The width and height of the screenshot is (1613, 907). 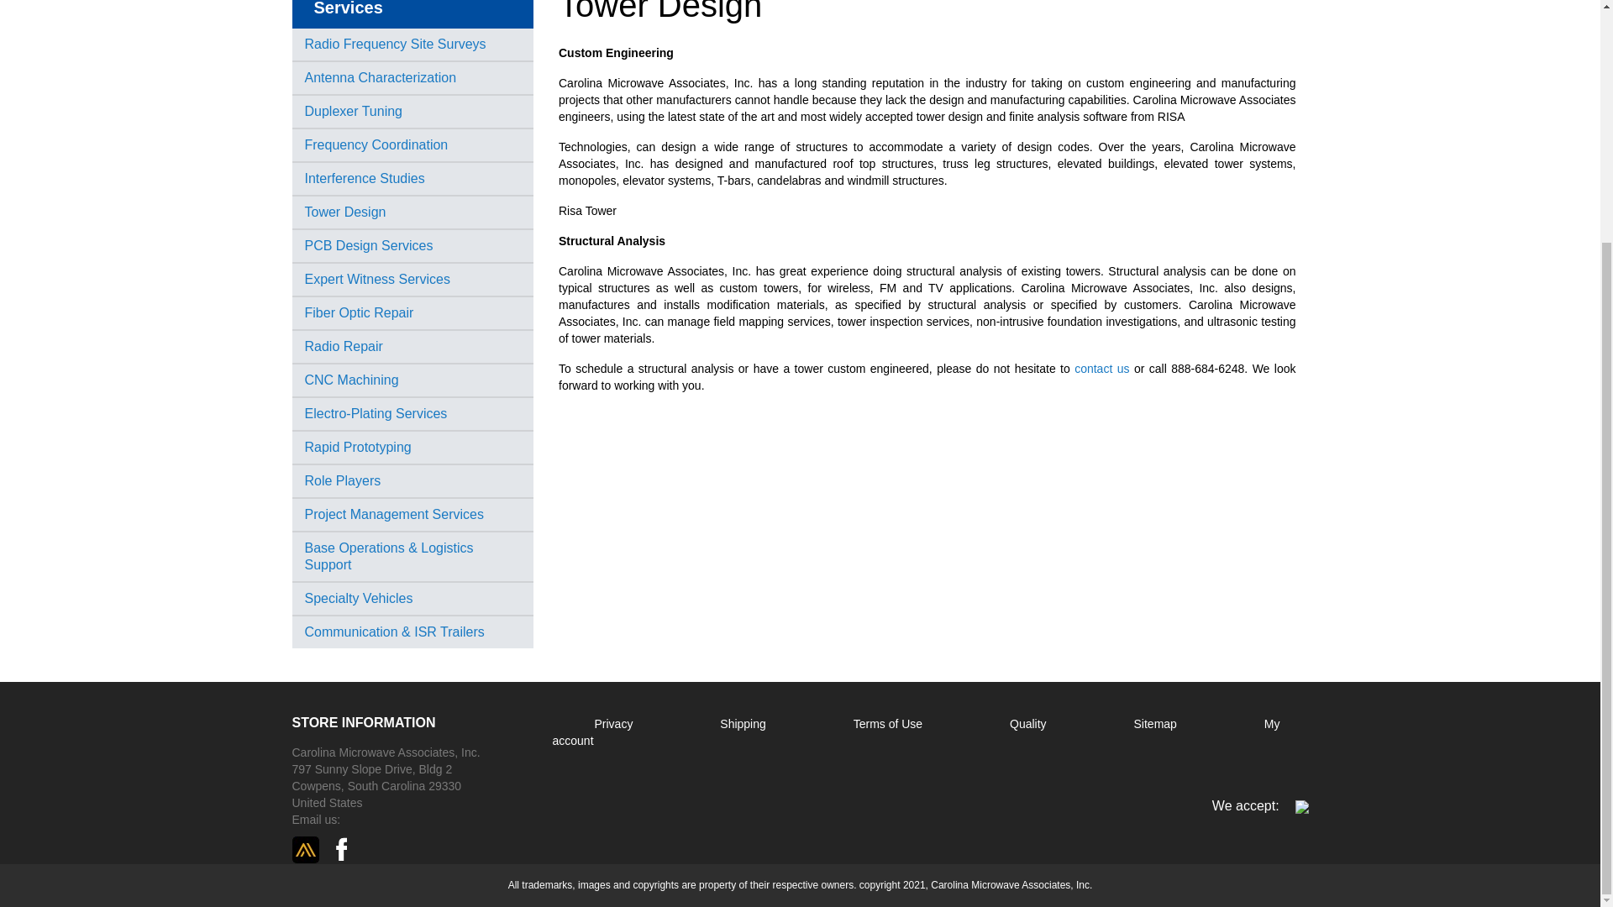 What do you see at coordinates (375, 413) in the screenshot?
I see `Electro-Plating Services` at bounding box center [375, 413].